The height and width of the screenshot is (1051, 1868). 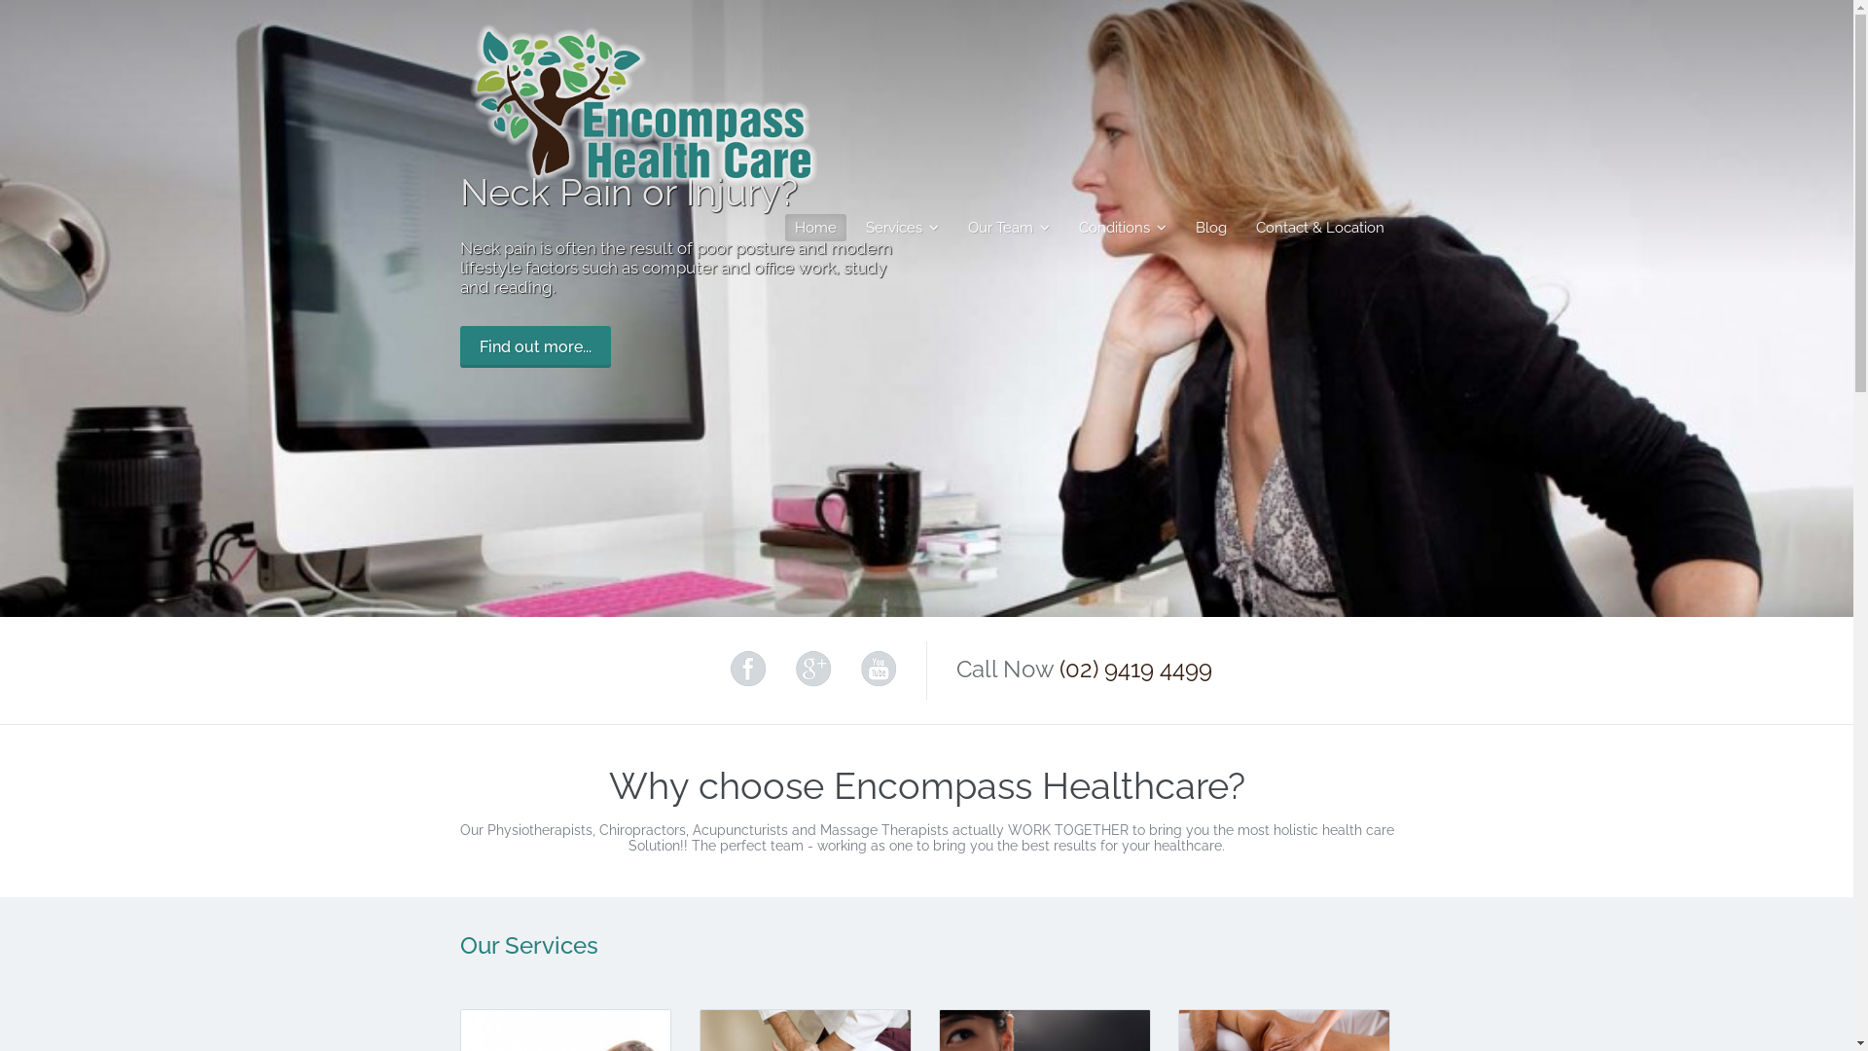 What do you see at coordinates (535, 346) in the screenshot?
I see `Find out more...` at bounding box center [535, 346].